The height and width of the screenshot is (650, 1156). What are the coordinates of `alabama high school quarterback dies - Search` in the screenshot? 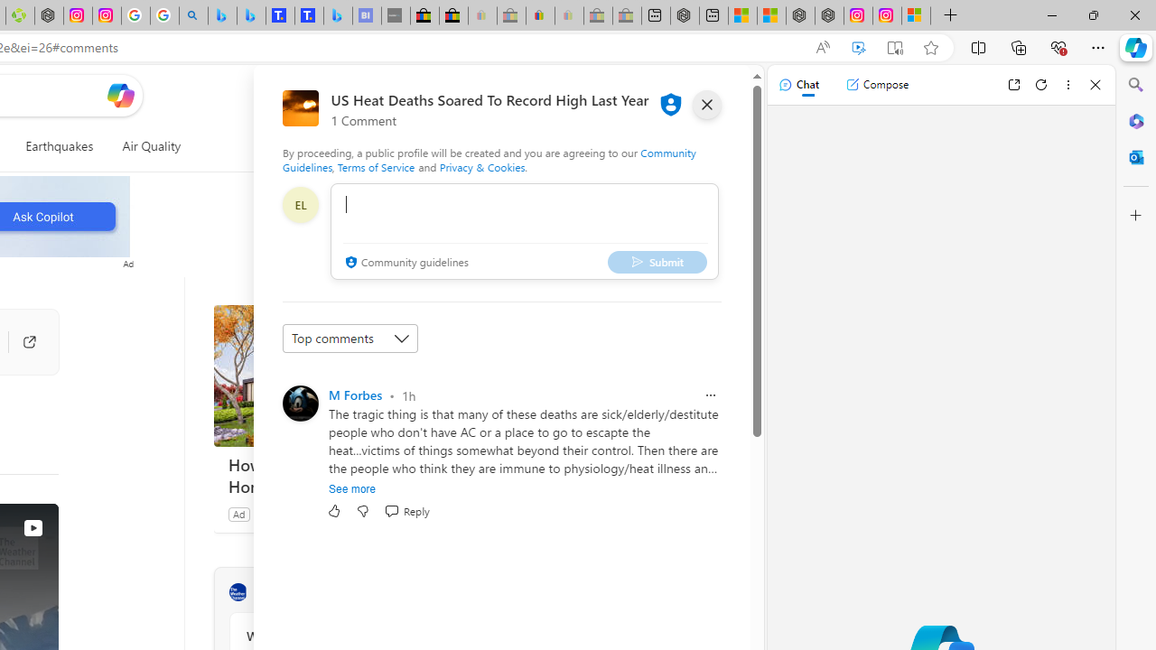 It's located at (193, 16).